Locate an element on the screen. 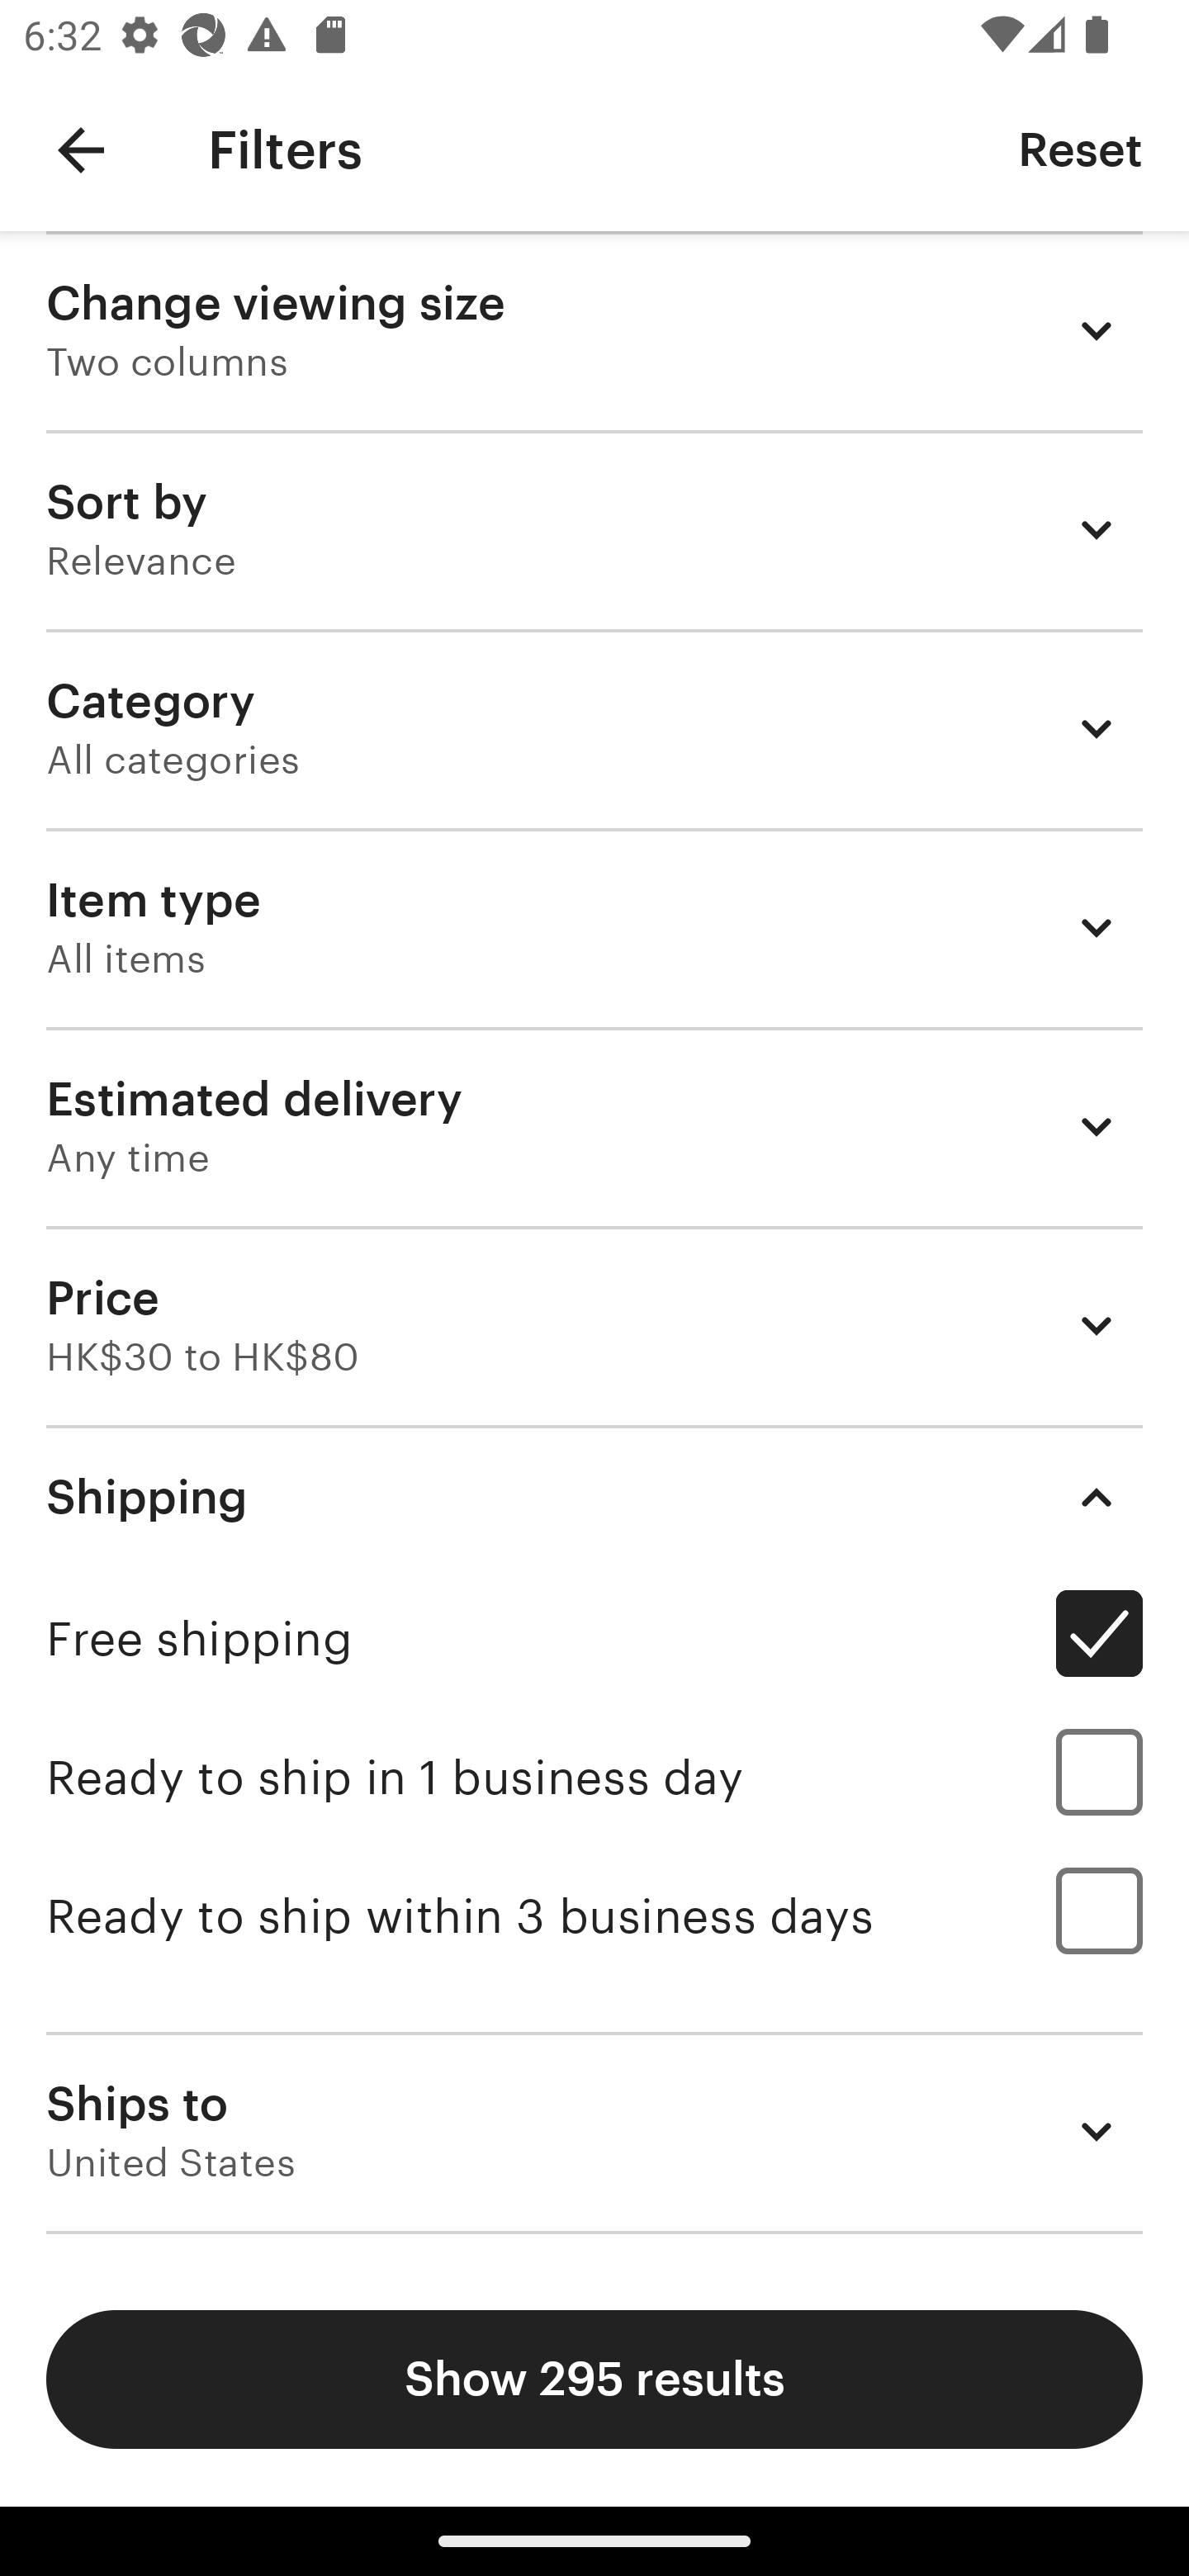 The image size is (1189, 2576). Sort by Relevance is located at coordinates (594, 529).